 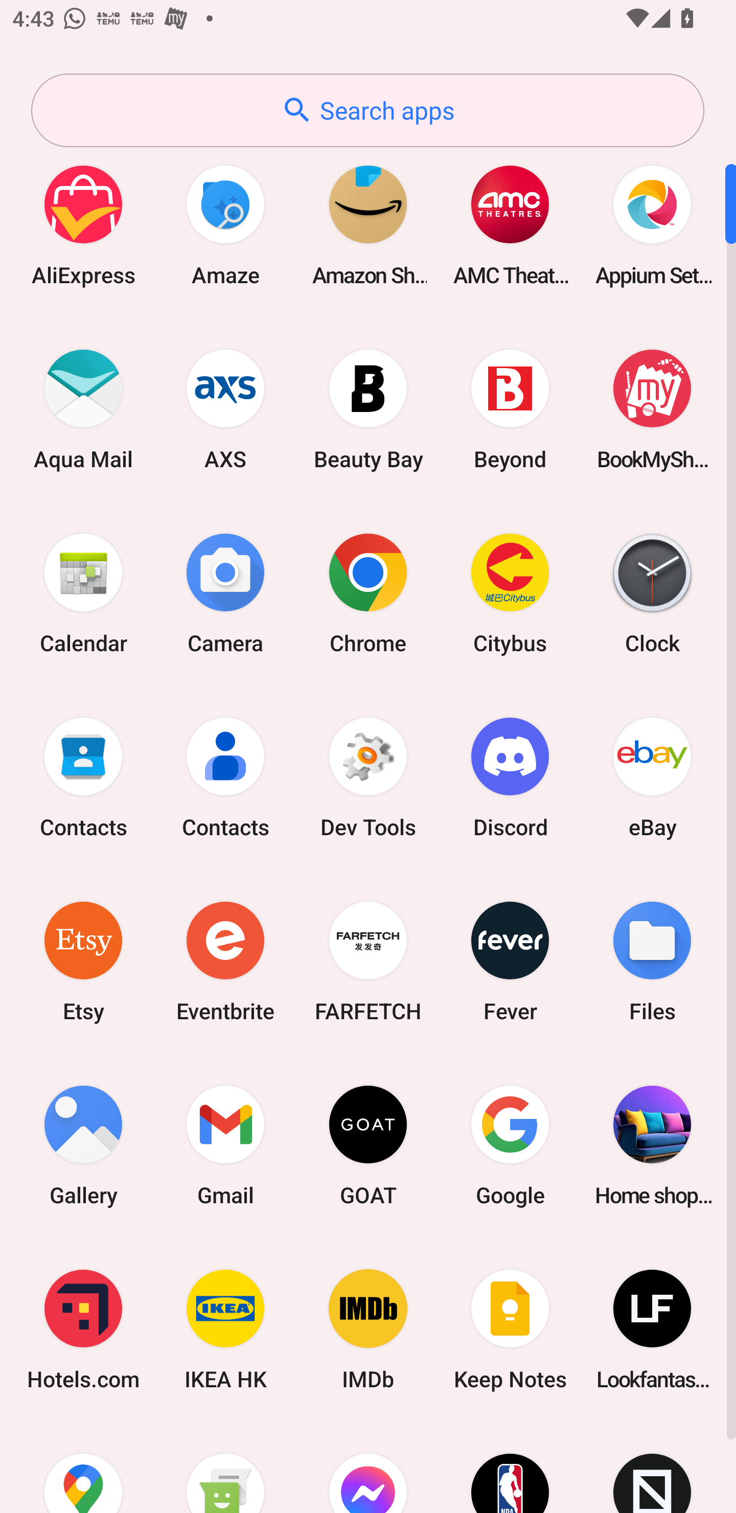 What do you see at coordinates (510, 1468) in the screenshot?
I see `NBA` at bounding box center [510, 1468].